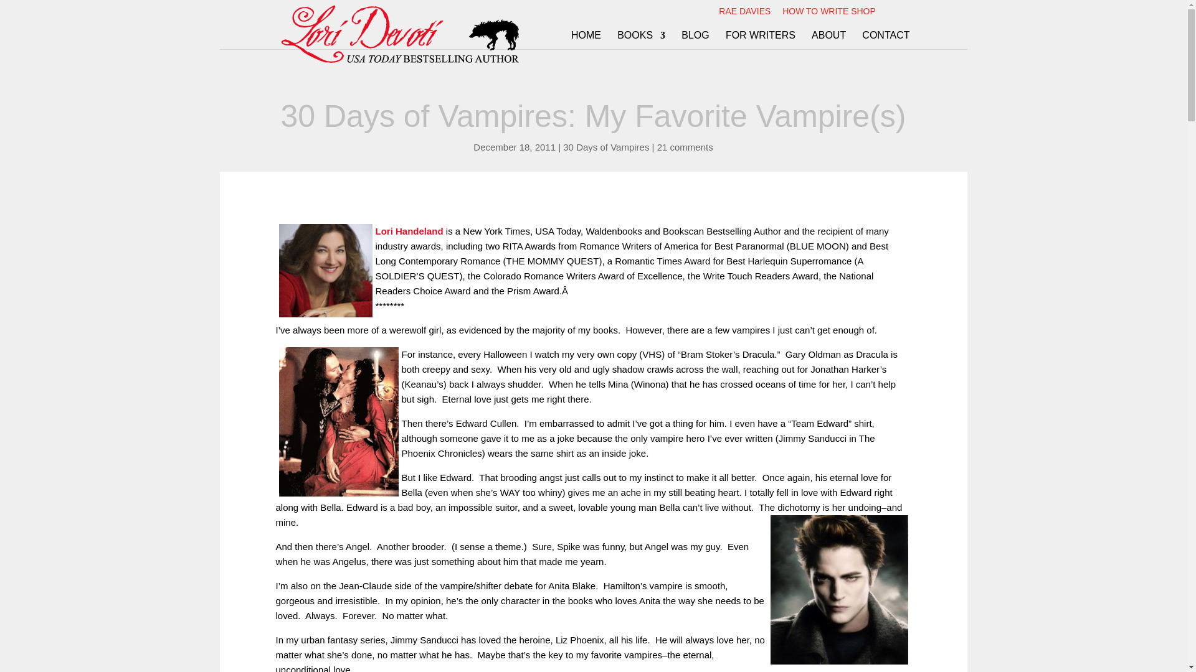 This screenshot has height=672, width=1196. What do you see at coordinates (424, 231) in the screenshot?
I see `andeland` at bounding box center [424, 231].